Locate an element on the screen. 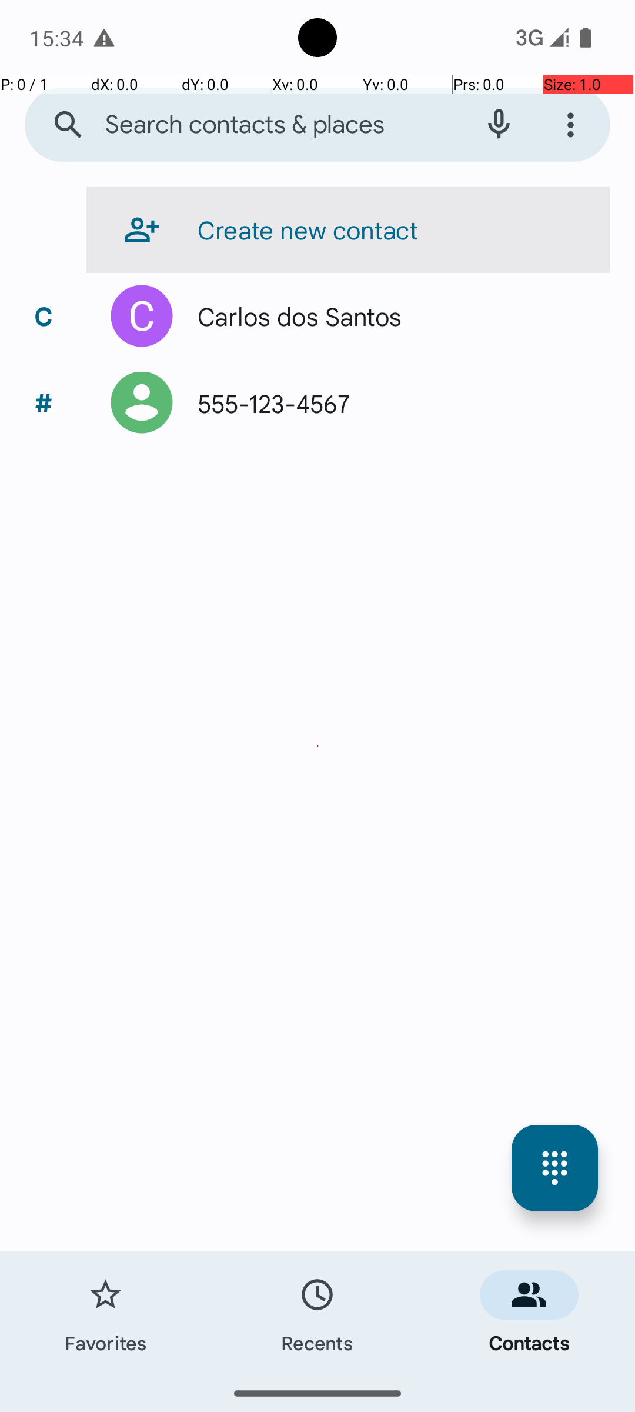 The image size is (635, 1412). ‪555-123-4567‬ is located at coordinates (268, 402).